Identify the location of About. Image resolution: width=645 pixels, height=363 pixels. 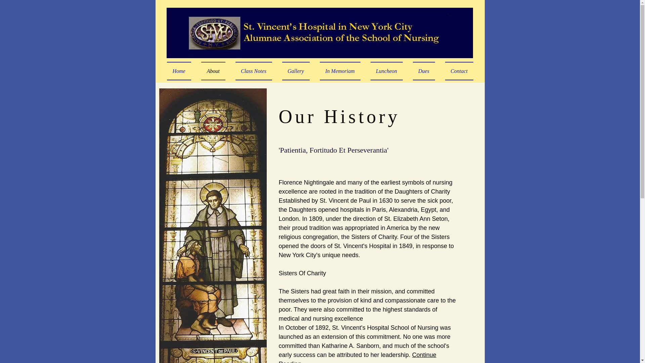
(213, 71).